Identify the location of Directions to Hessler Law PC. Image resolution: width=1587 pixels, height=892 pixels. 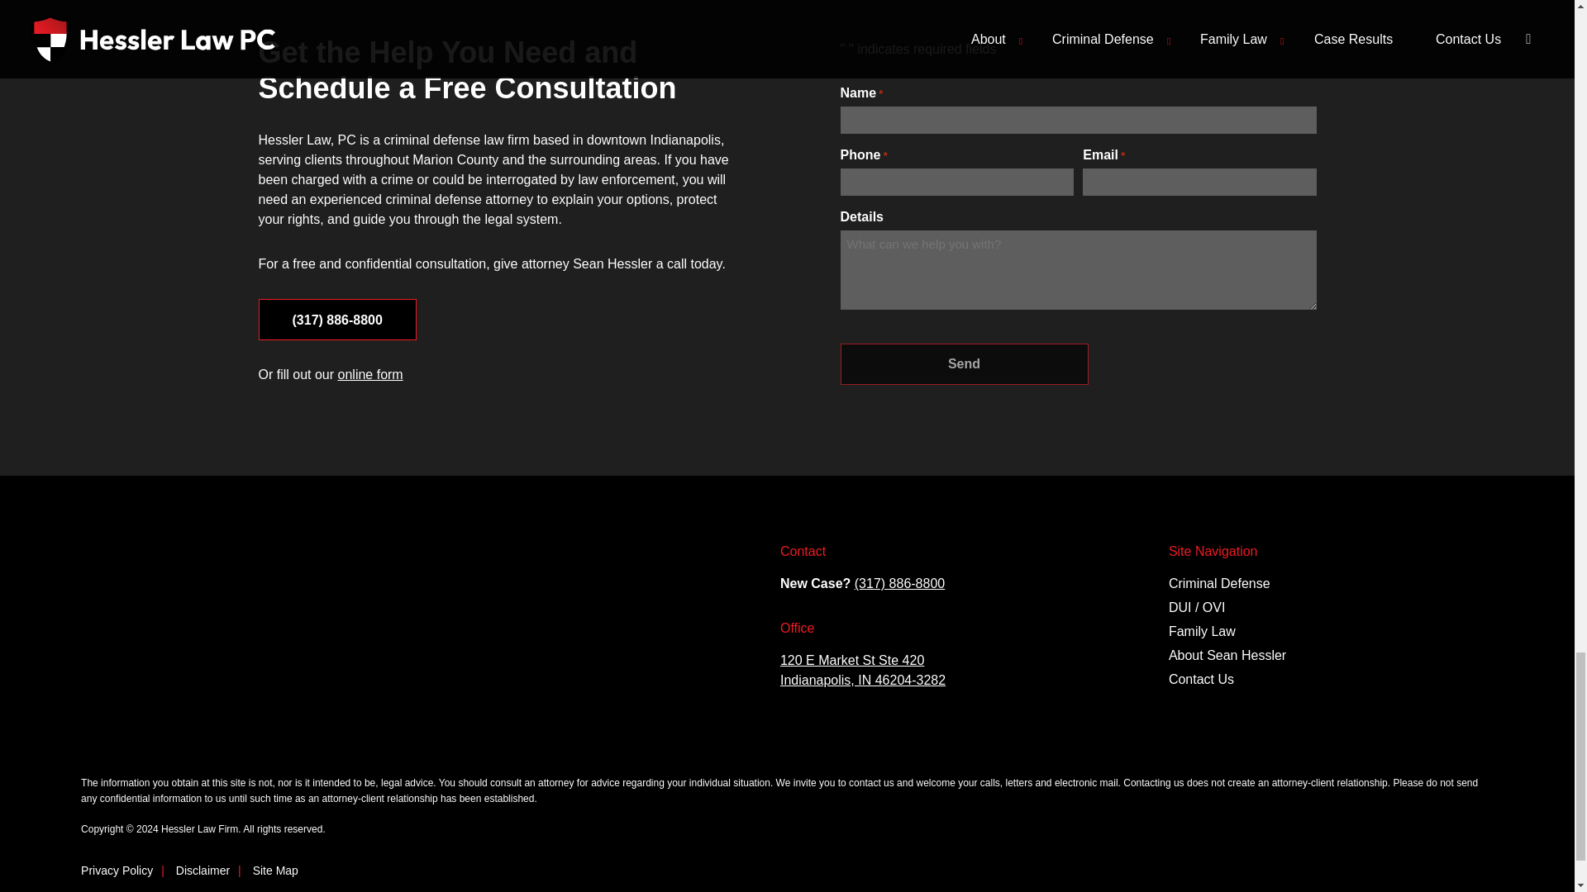
(398, 644).